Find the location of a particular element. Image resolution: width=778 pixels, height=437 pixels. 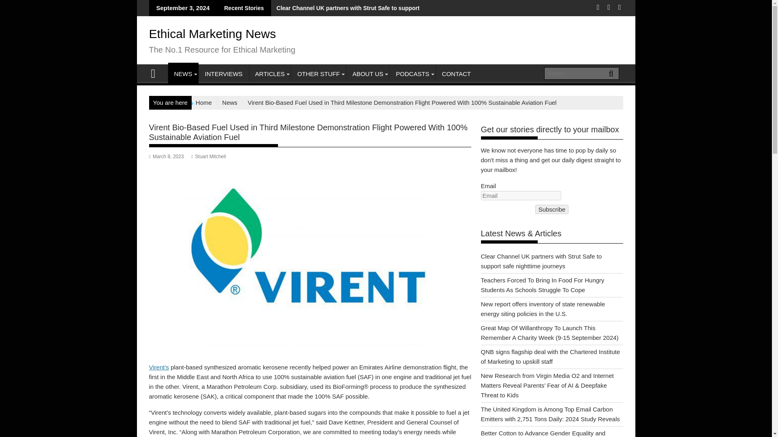

INTERVIEWS is located at coordinates (223, 74).